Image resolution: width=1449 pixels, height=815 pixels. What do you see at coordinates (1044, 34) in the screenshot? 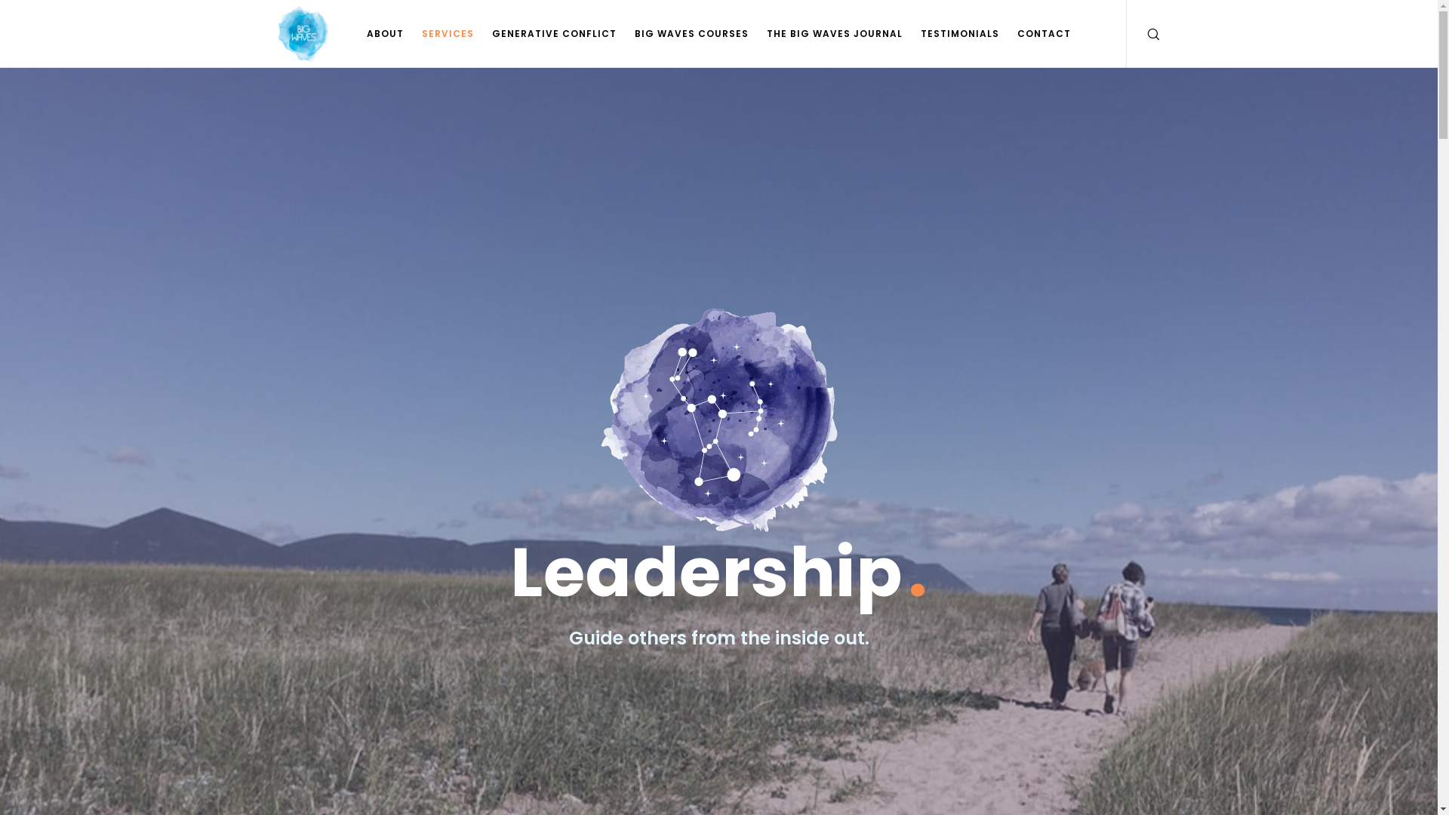
I see `CONTACT` at bounding box center [1044, 34].